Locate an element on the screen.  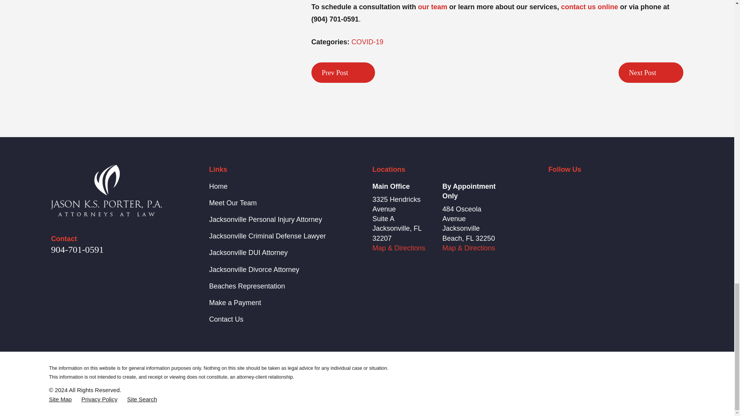
Home is located at coordinates (106, 190).